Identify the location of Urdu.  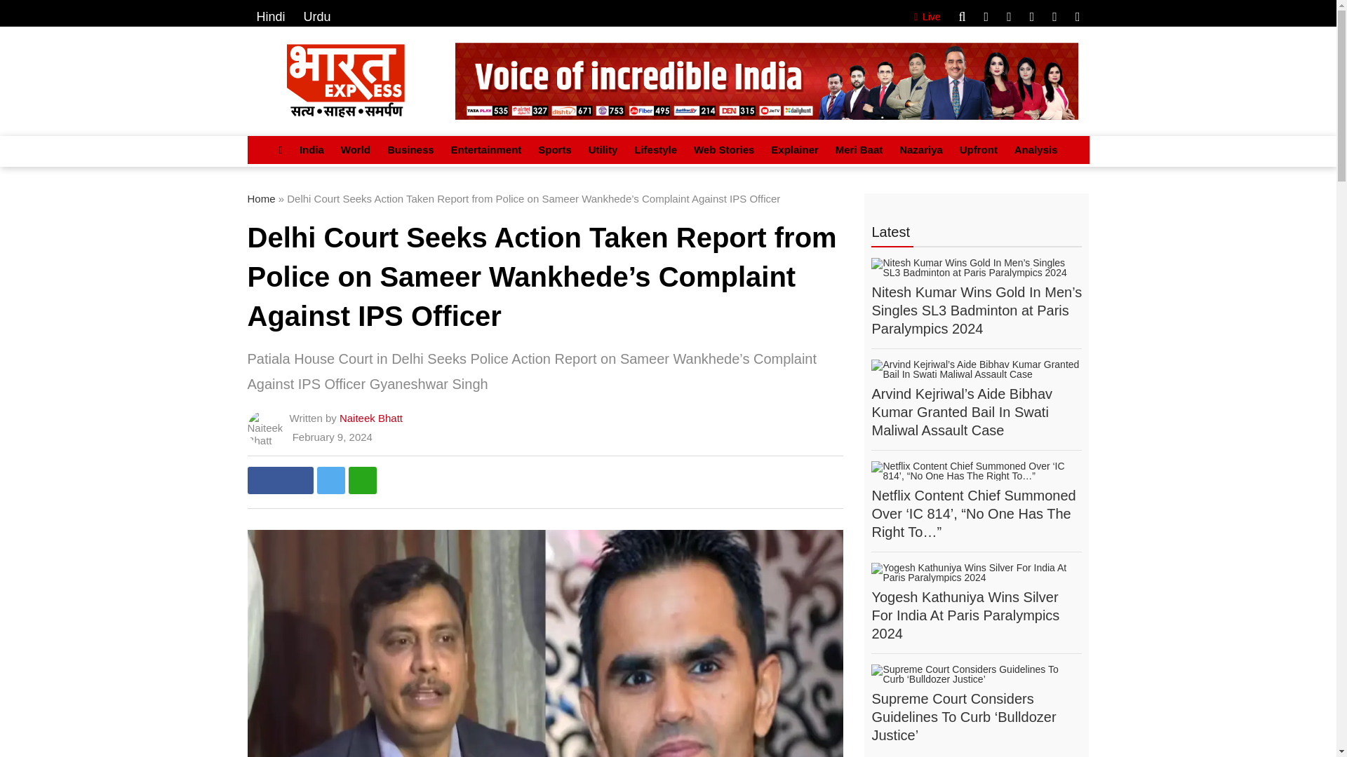
(317, 17).